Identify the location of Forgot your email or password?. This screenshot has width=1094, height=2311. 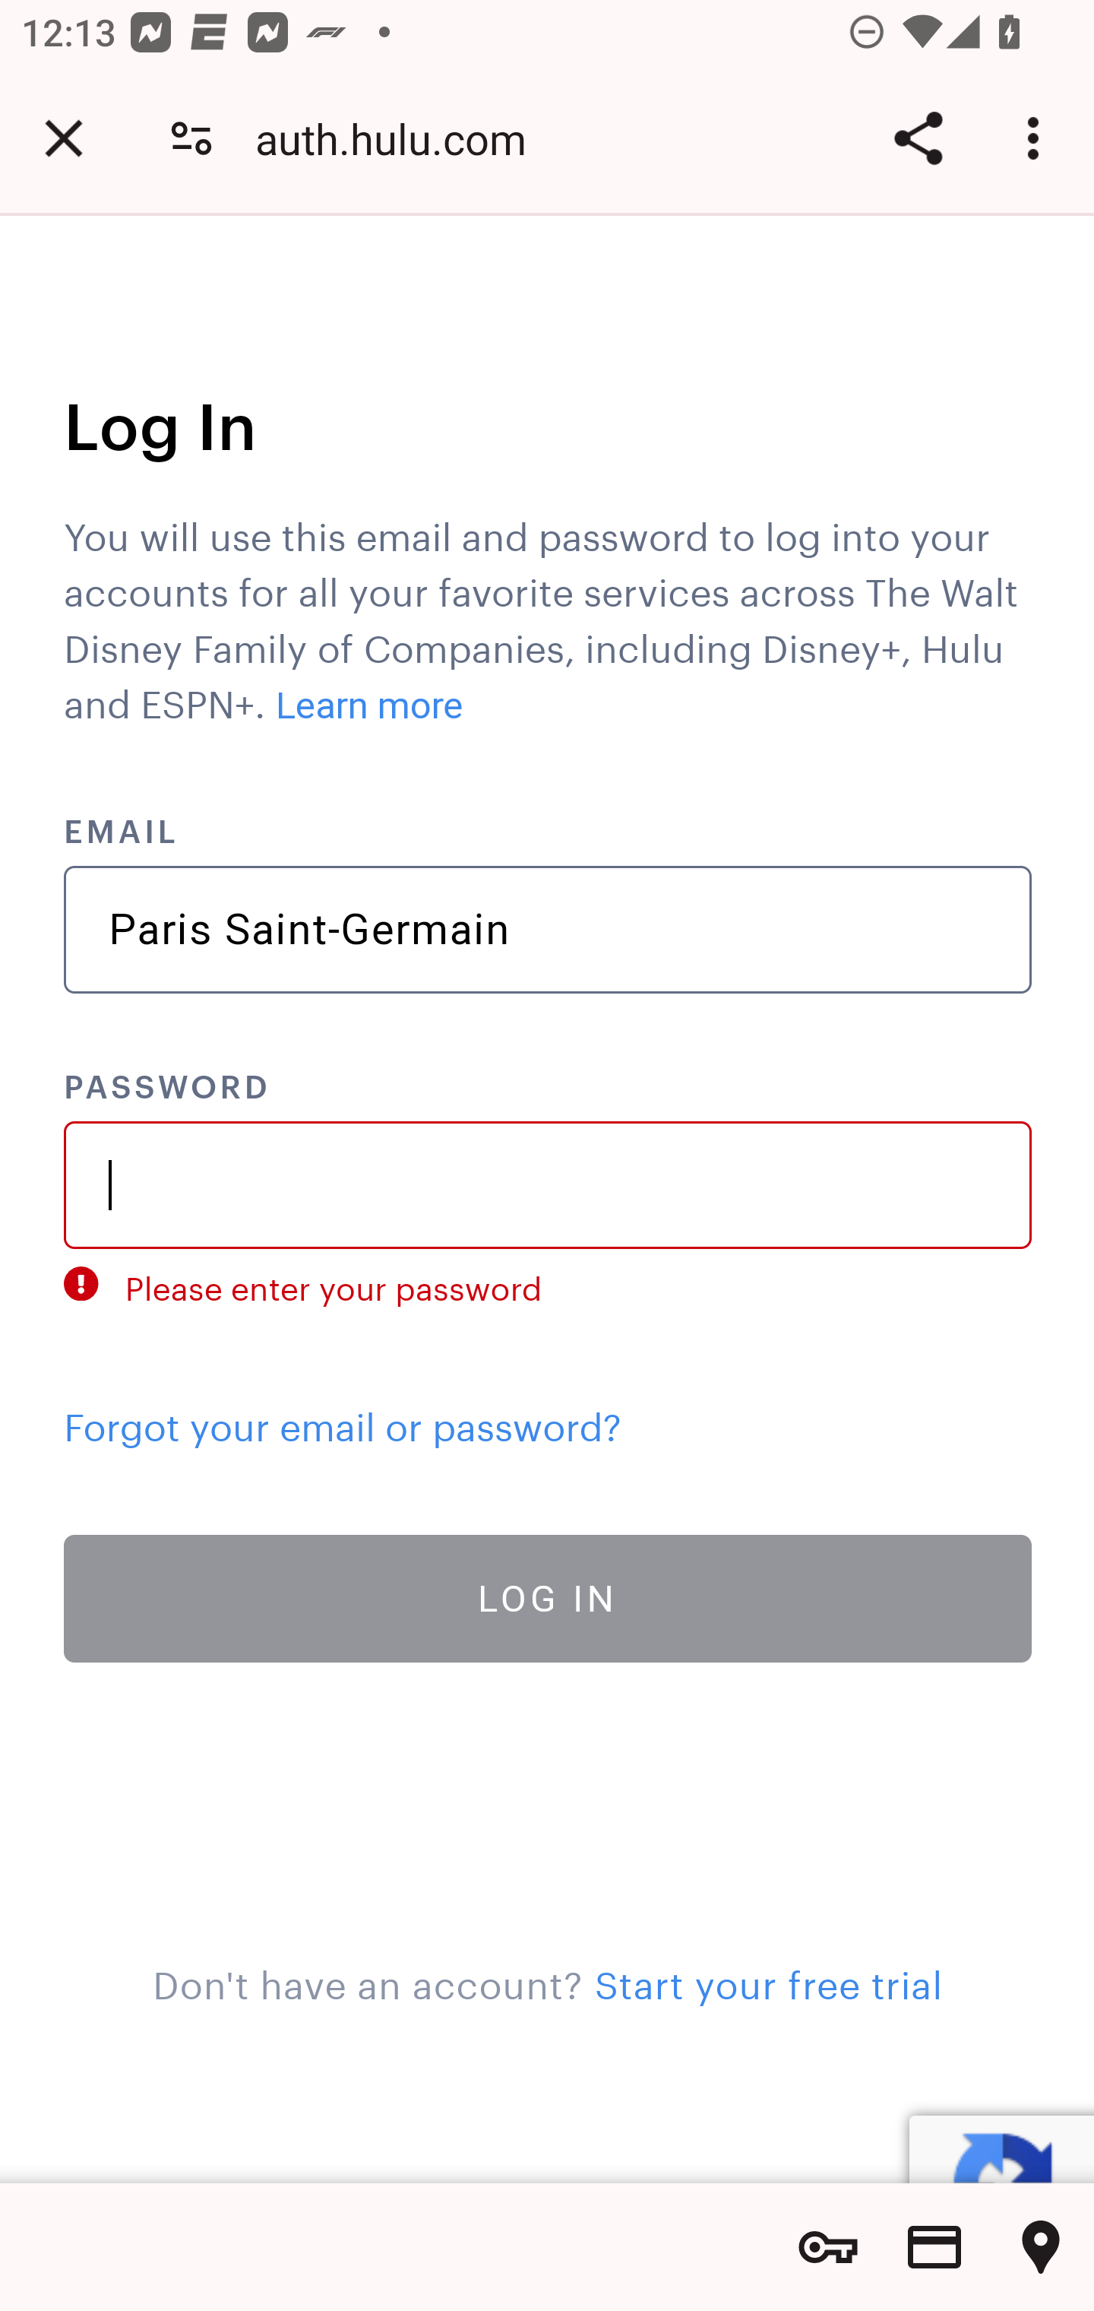
(343, 1420).